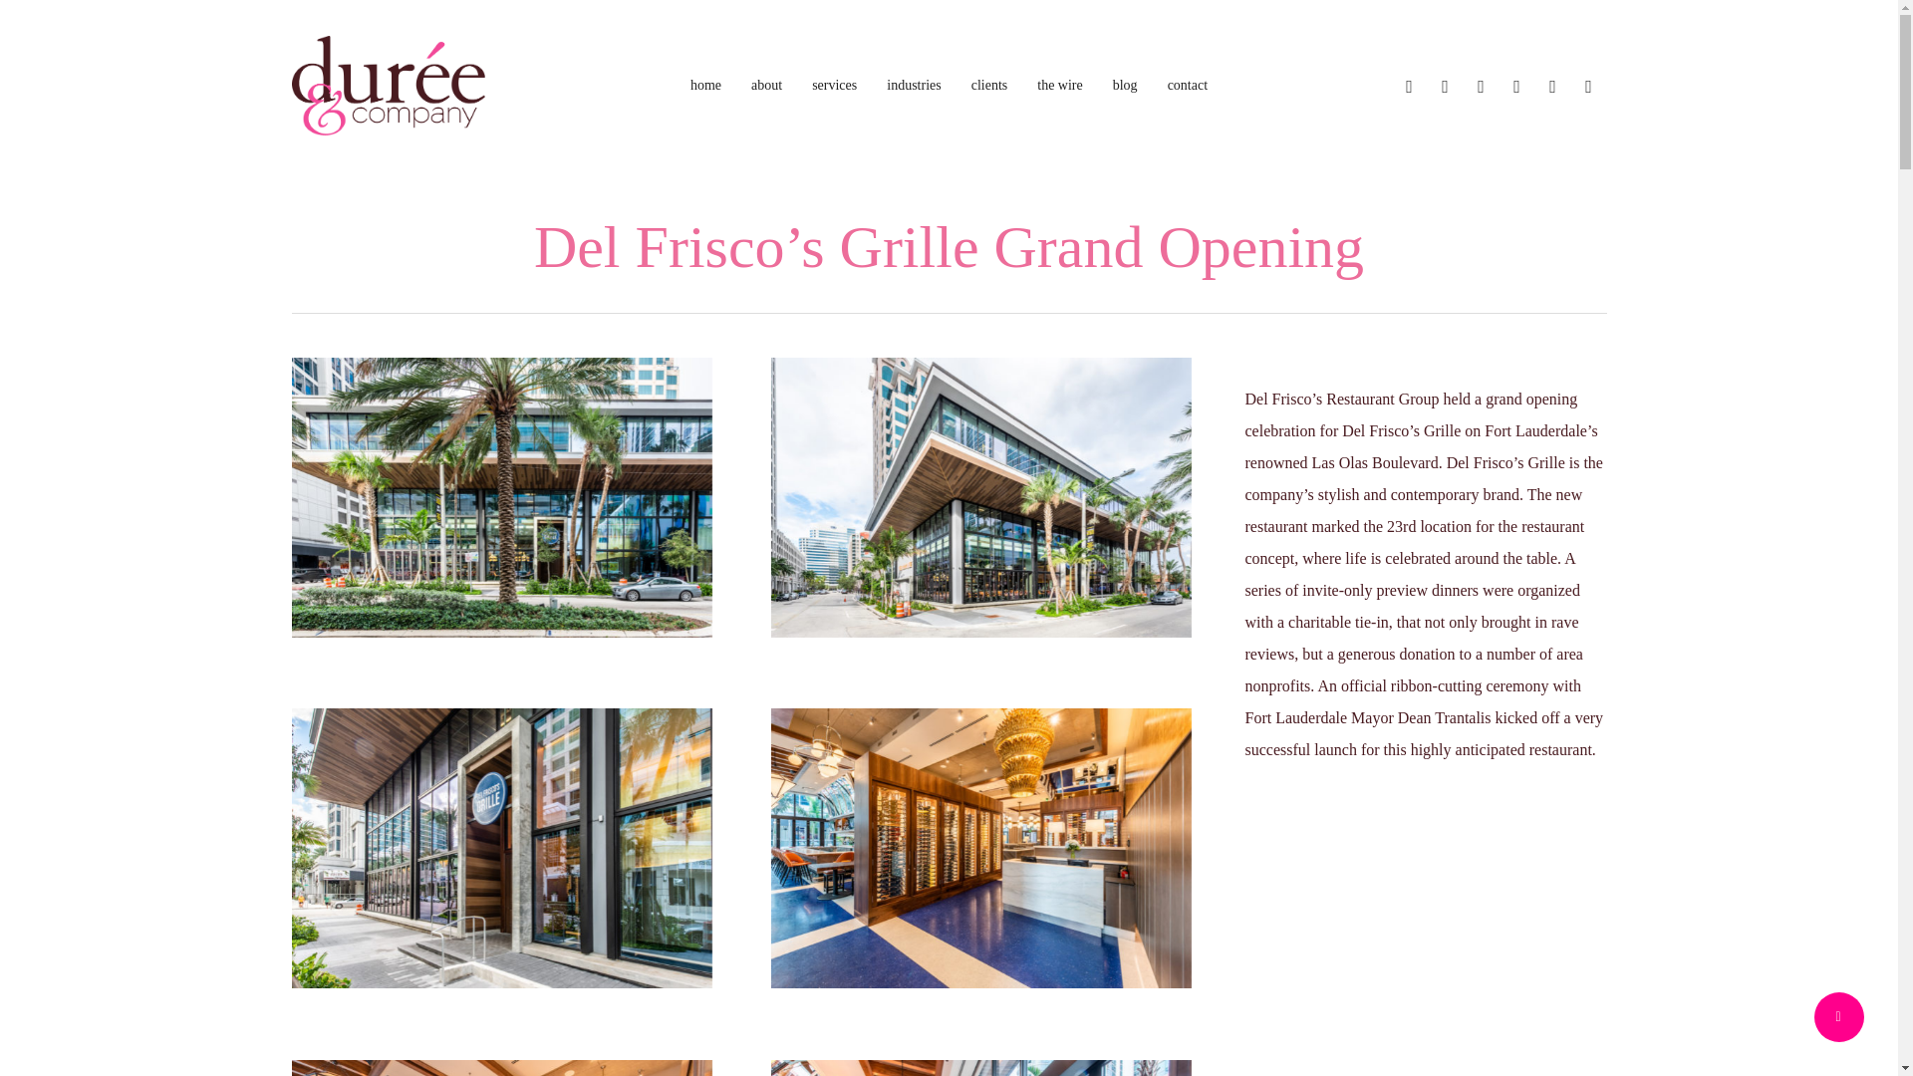 Image resolution: width=1913 pixels, height=1076 pixels. I want to click on about, so click(767, 85).